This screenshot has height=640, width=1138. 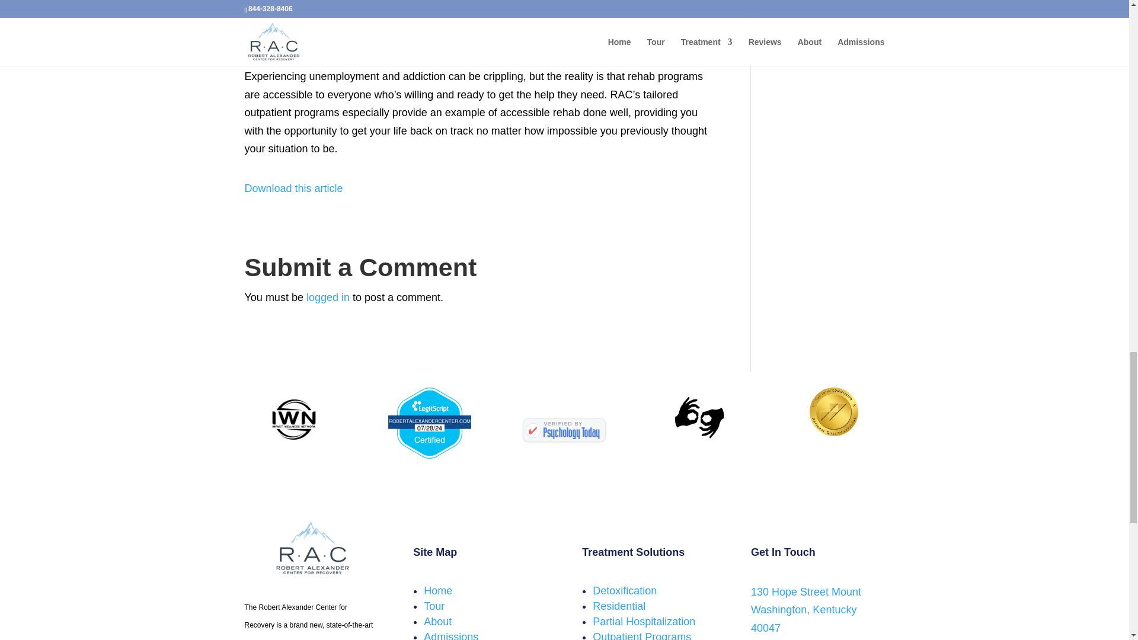 What do you see at coordinates (327, 297) in the screenshot?
I see `logged in` at bounding box center [327, 297].